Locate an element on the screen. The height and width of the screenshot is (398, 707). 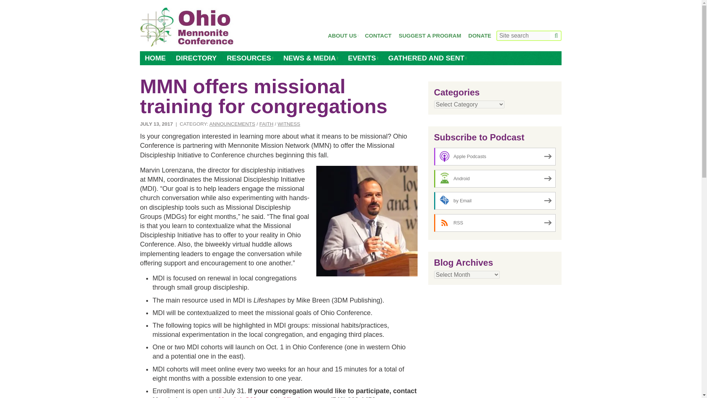
Subscribe on Android is located at coordinates (495, 178).